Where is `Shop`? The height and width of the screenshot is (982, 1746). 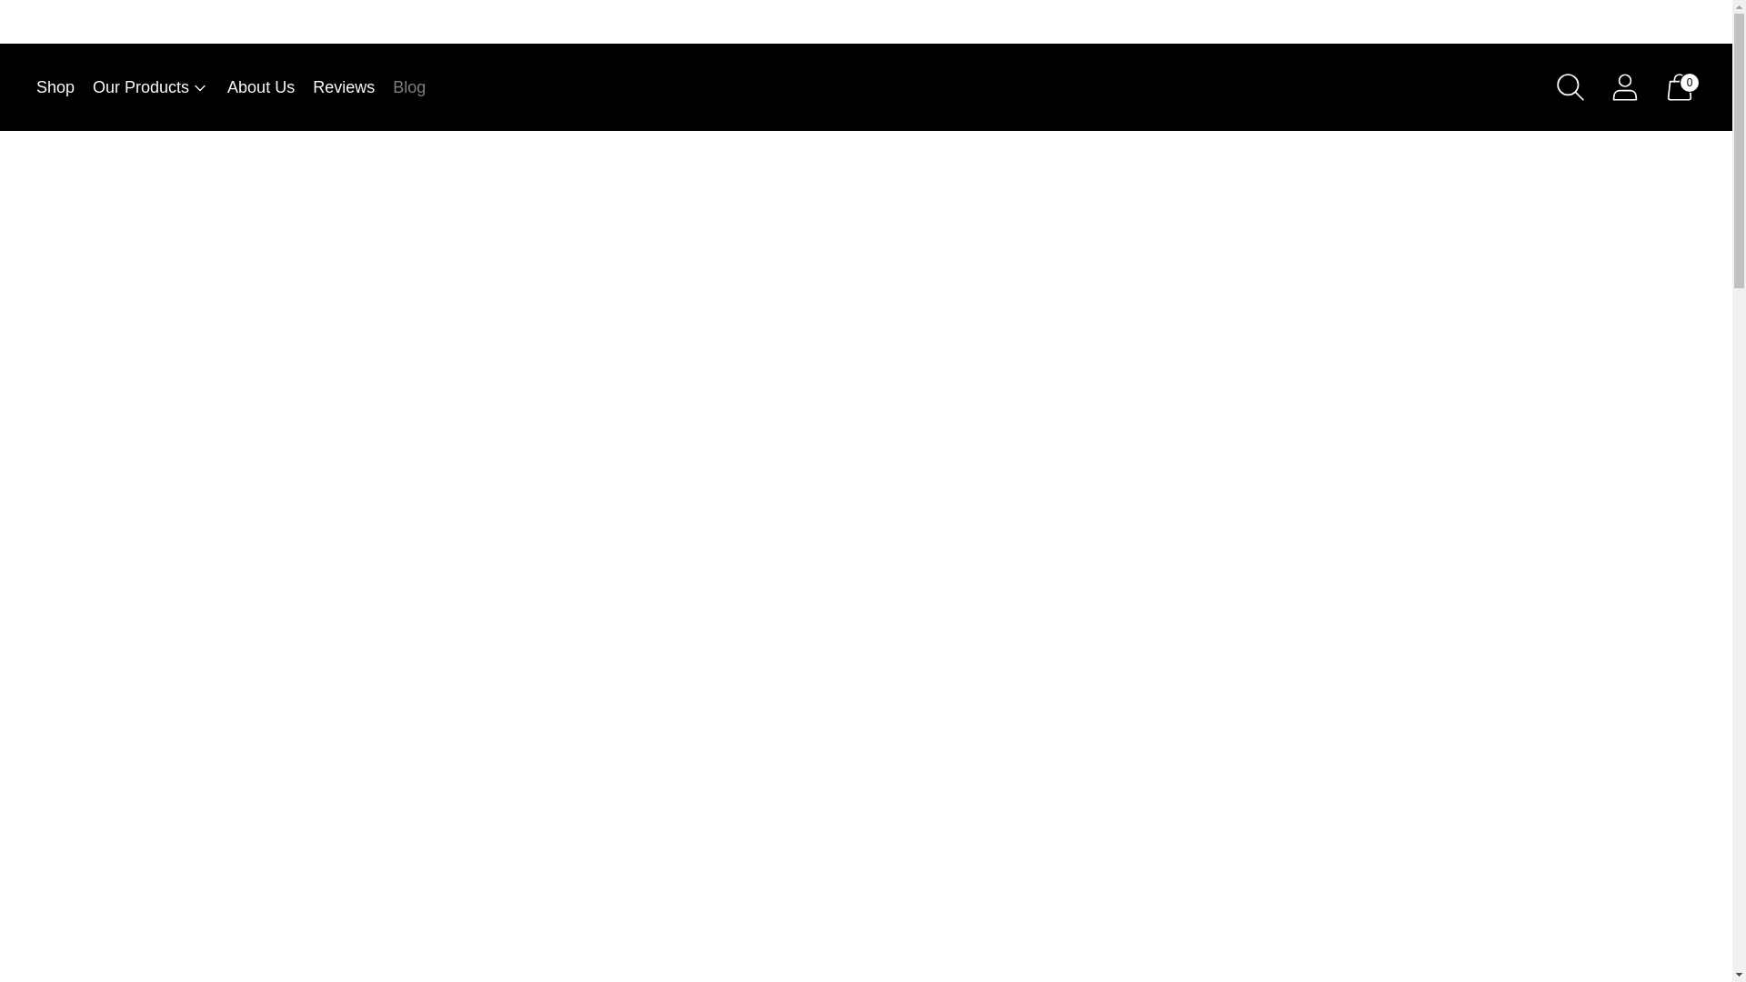 Shop is located at coordinates (55, 87).